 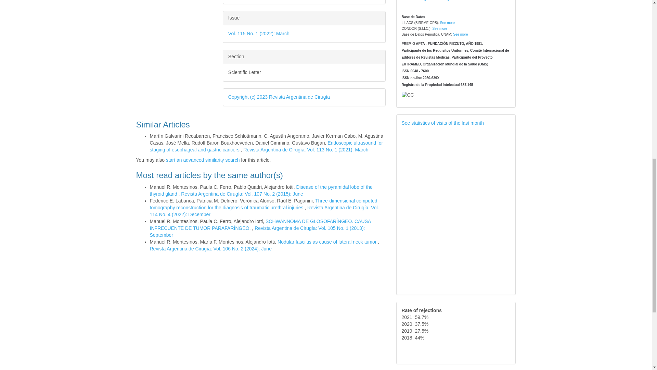 What do you see at coordinates (447, 23) in the screenshot?
I see `See more` at bounding box center [447, 23].